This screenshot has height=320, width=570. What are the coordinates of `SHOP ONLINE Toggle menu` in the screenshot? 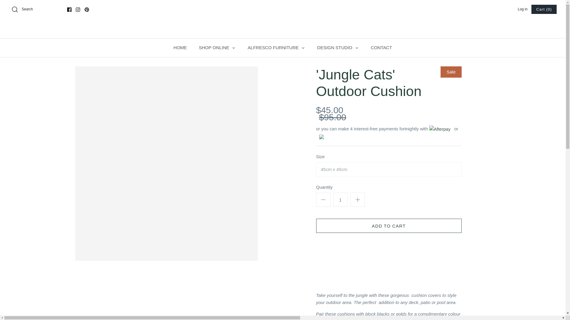 It's located at (217, 48).